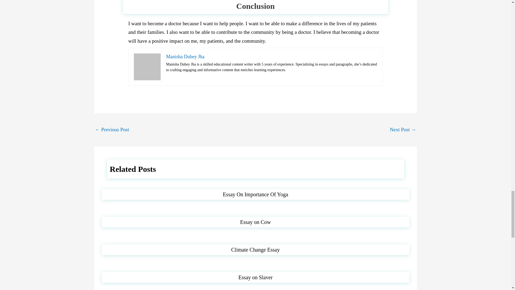 The width and height of the screenshot is (515, 290). I want to click on Essay on International Women's Day, so click(403, 130).